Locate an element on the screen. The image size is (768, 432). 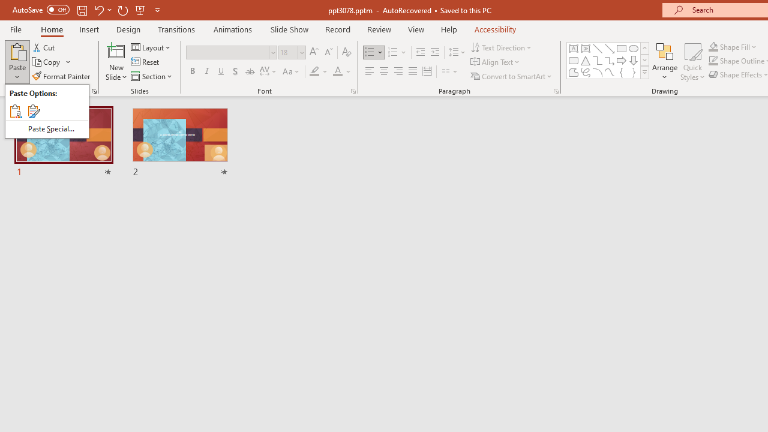
Paste is located at coordinates (47, 111).